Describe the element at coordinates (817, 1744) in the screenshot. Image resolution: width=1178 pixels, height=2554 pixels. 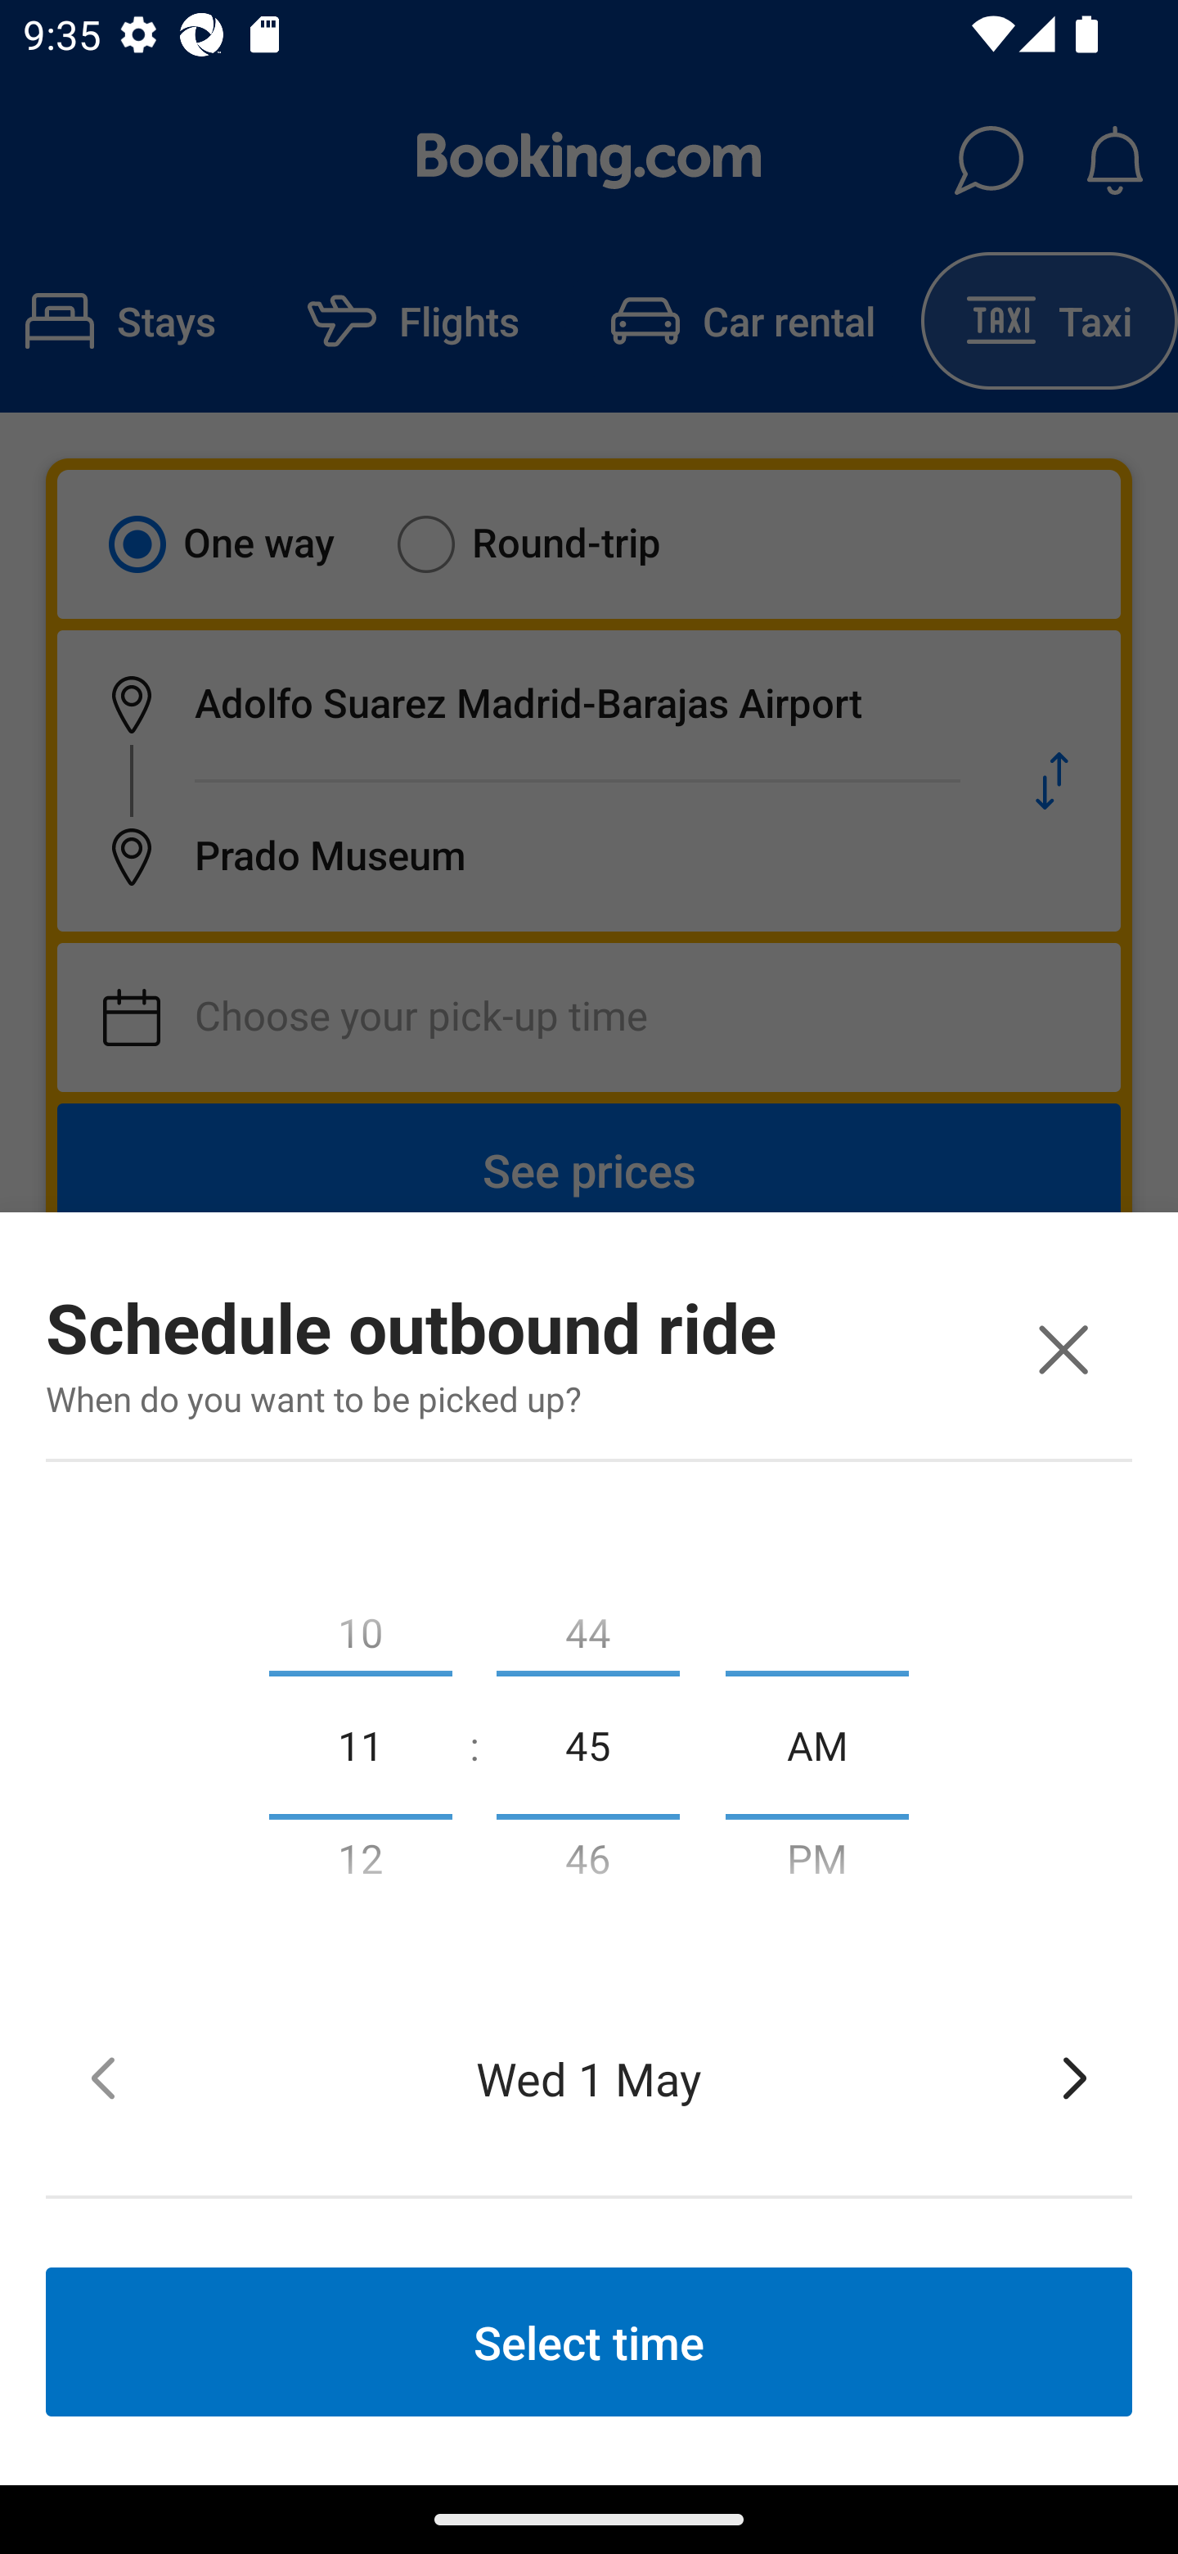
I see `AM` at that location.